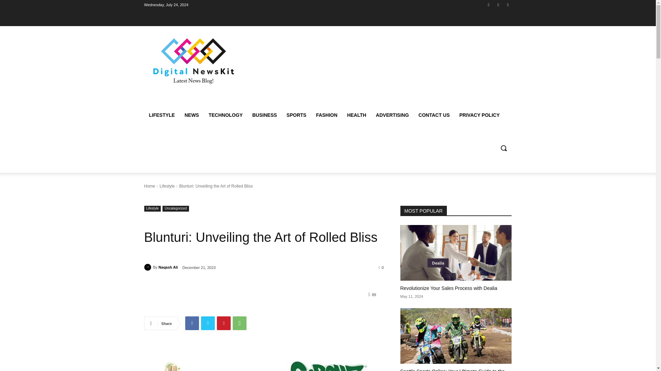  What do you see at coordinates (507, 4) in the screenshot?
I see `Youtube` at bounding box center [507, 4].